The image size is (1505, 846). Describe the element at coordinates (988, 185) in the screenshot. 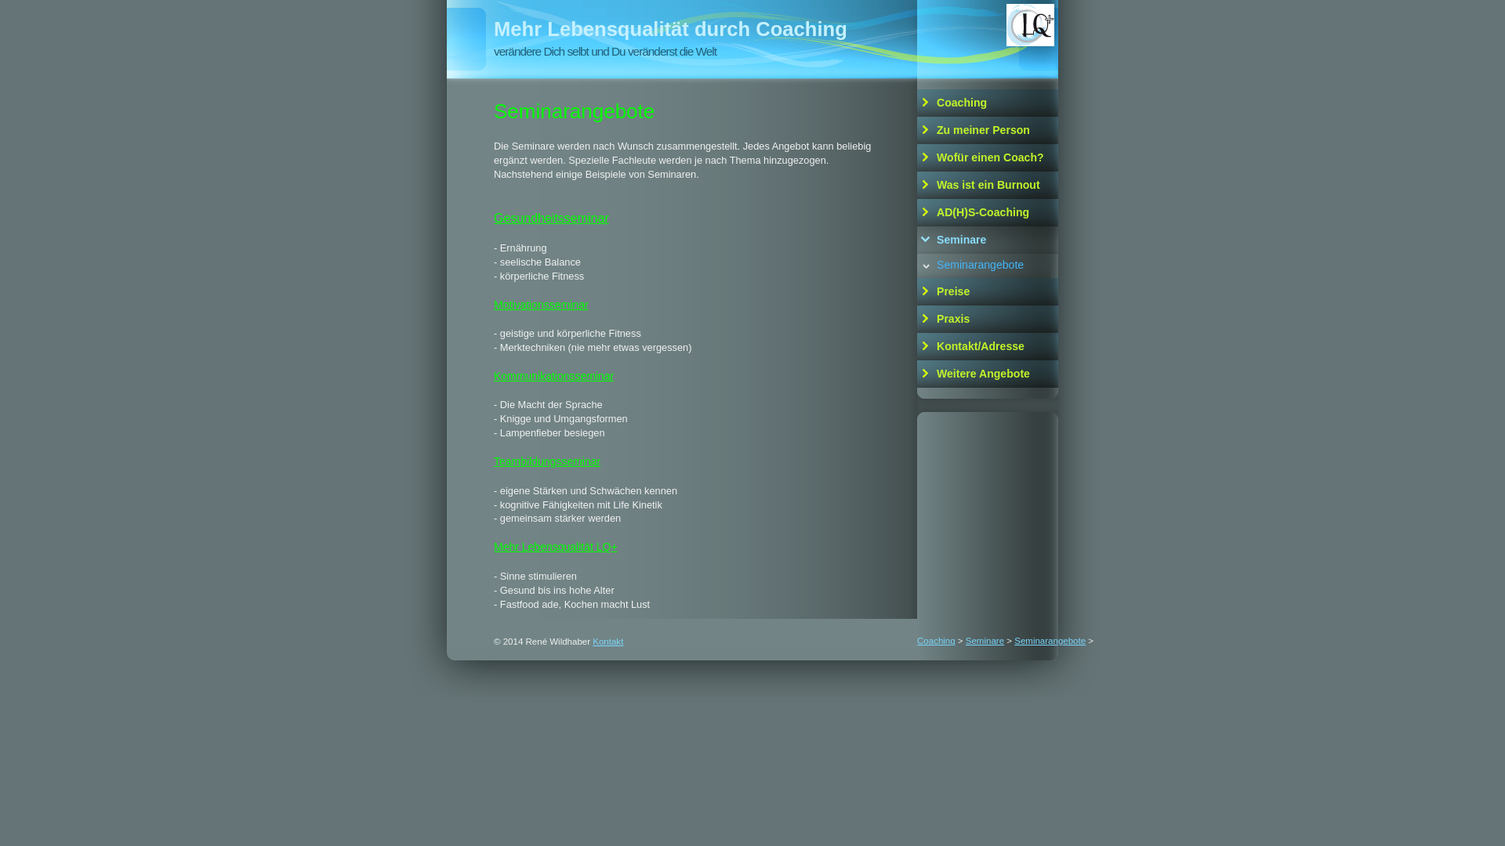

I see `Was ist ein Burnout` at that location.